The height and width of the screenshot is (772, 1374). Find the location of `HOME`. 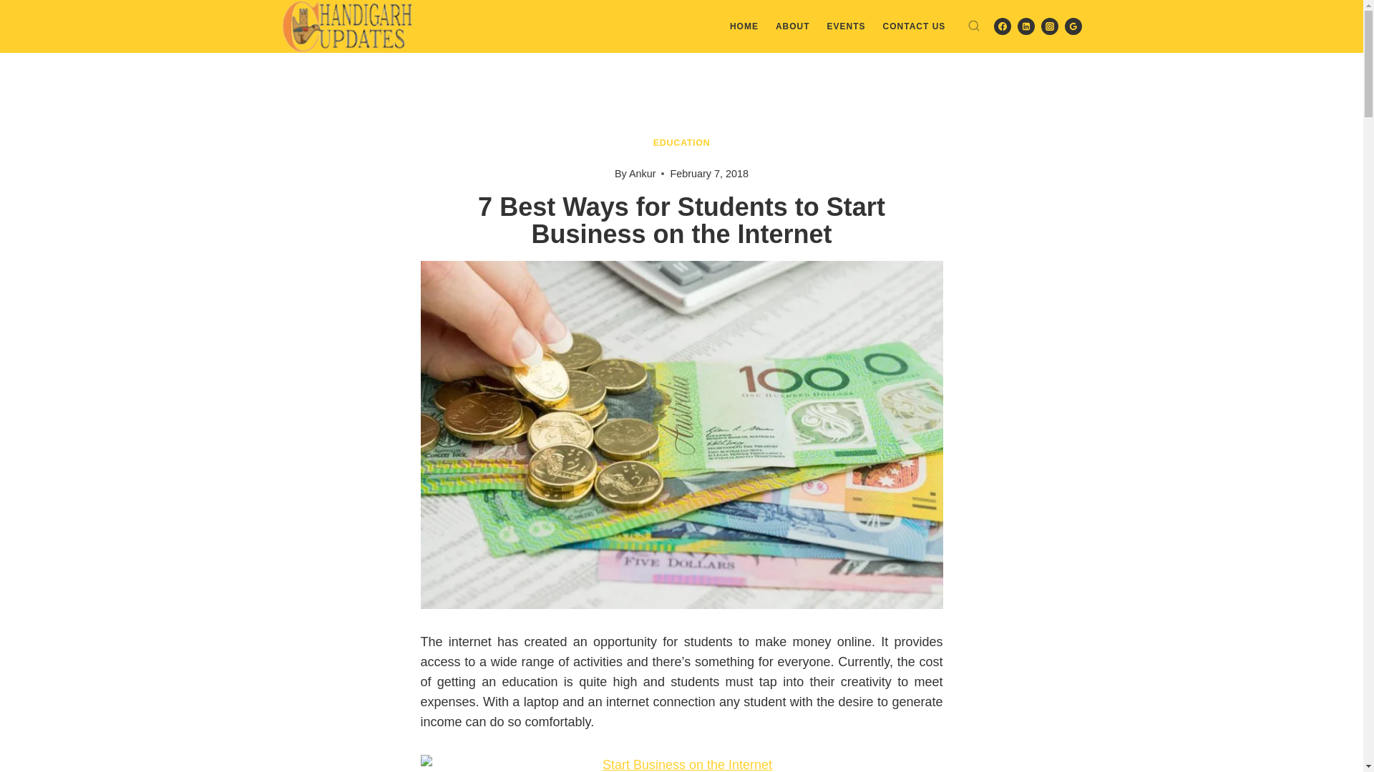

HOME is located at coordinates (744, 26).